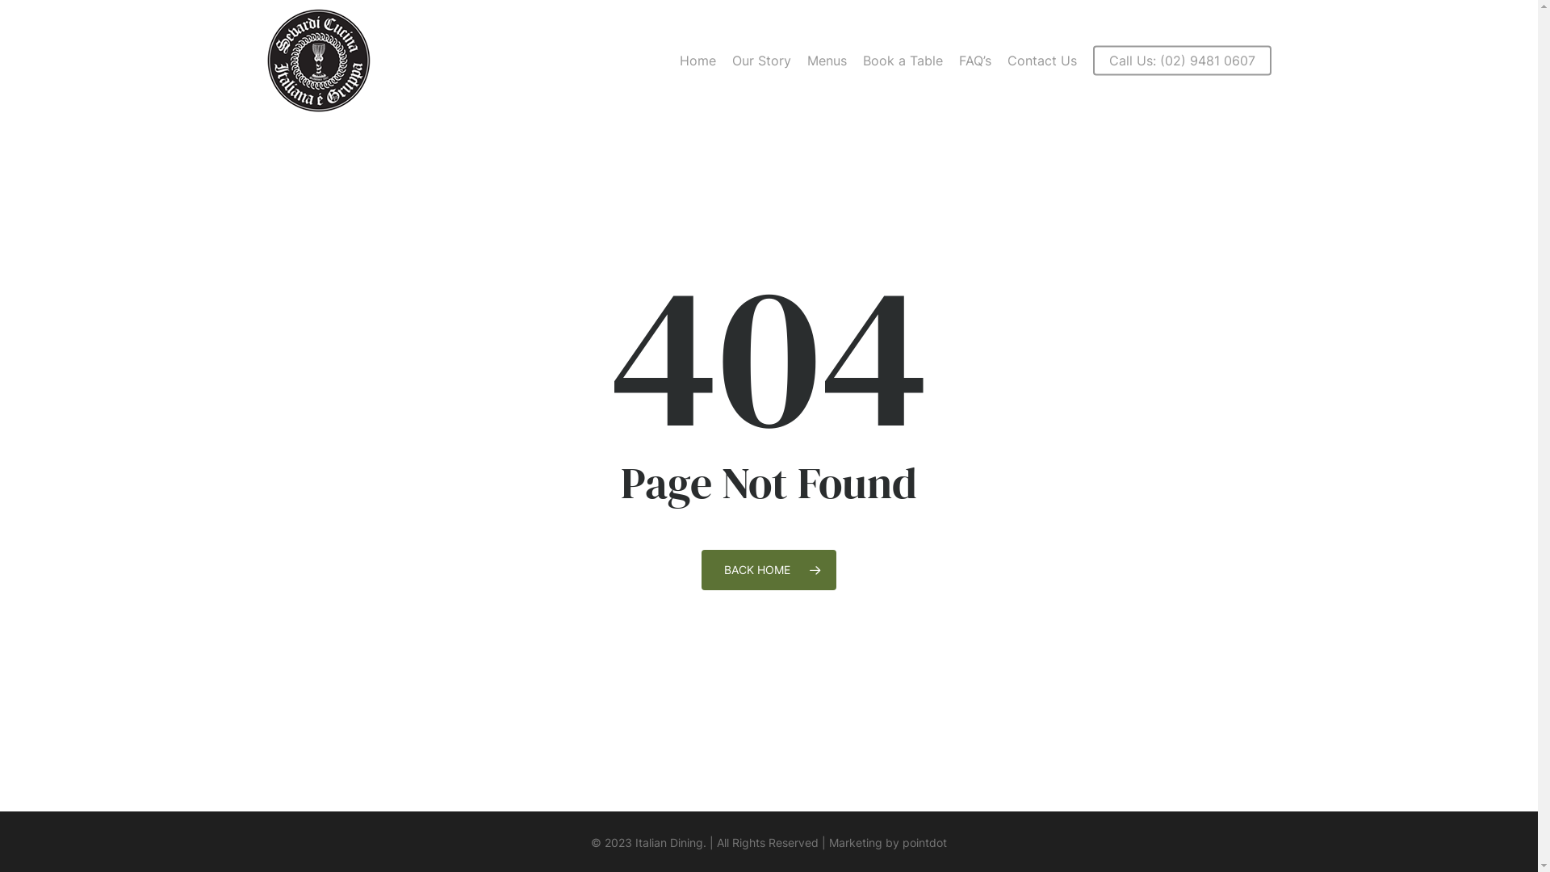 The image size is (1550, 872). I want to click on Our Story, so click(761, 61).